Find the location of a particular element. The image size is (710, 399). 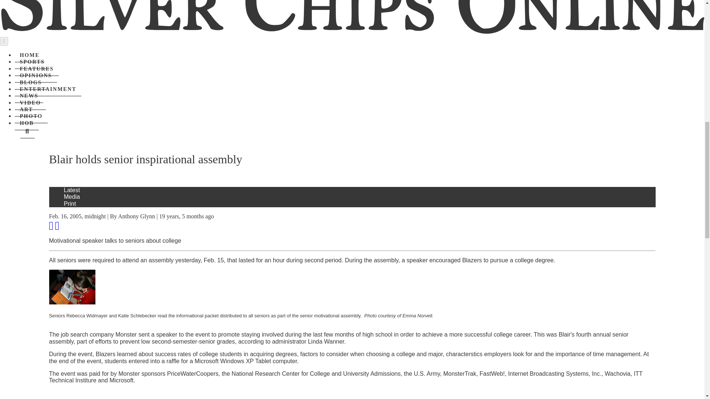

HOME is located at coordinates (30, 55).